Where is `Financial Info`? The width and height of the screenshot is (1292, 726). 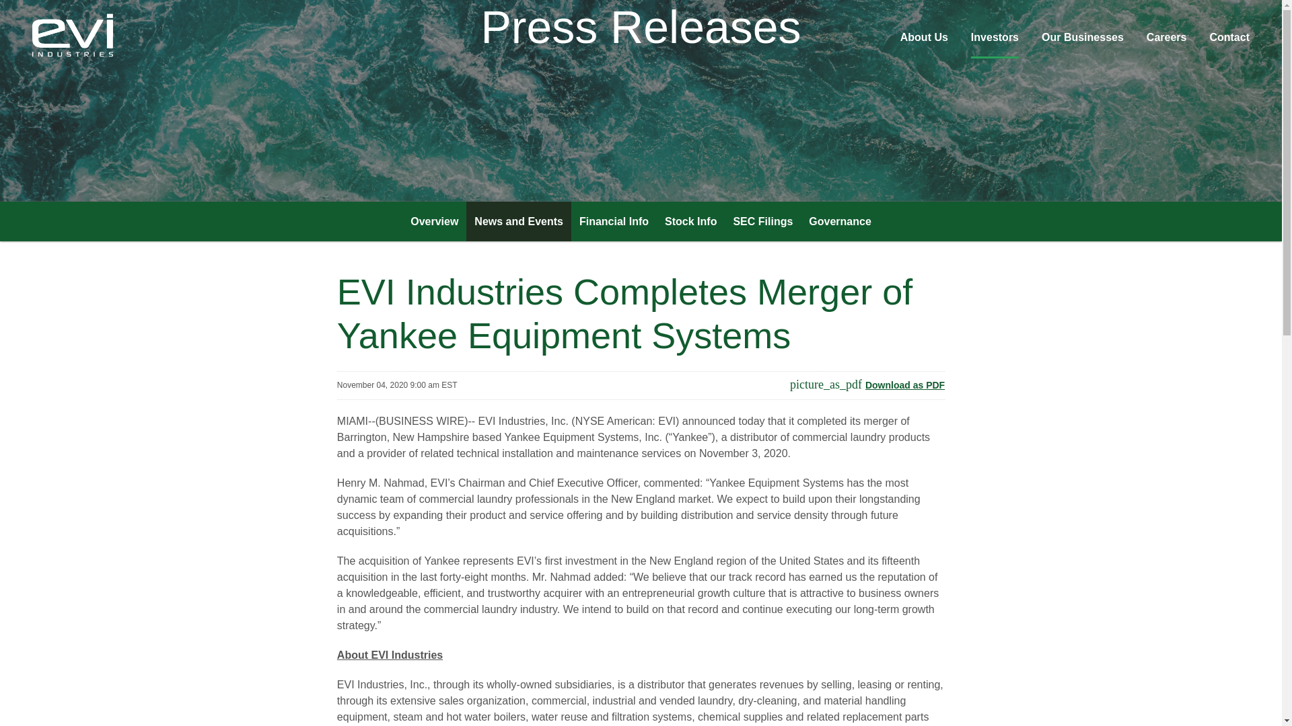 Financial Info is located at coordinates (614, 221).